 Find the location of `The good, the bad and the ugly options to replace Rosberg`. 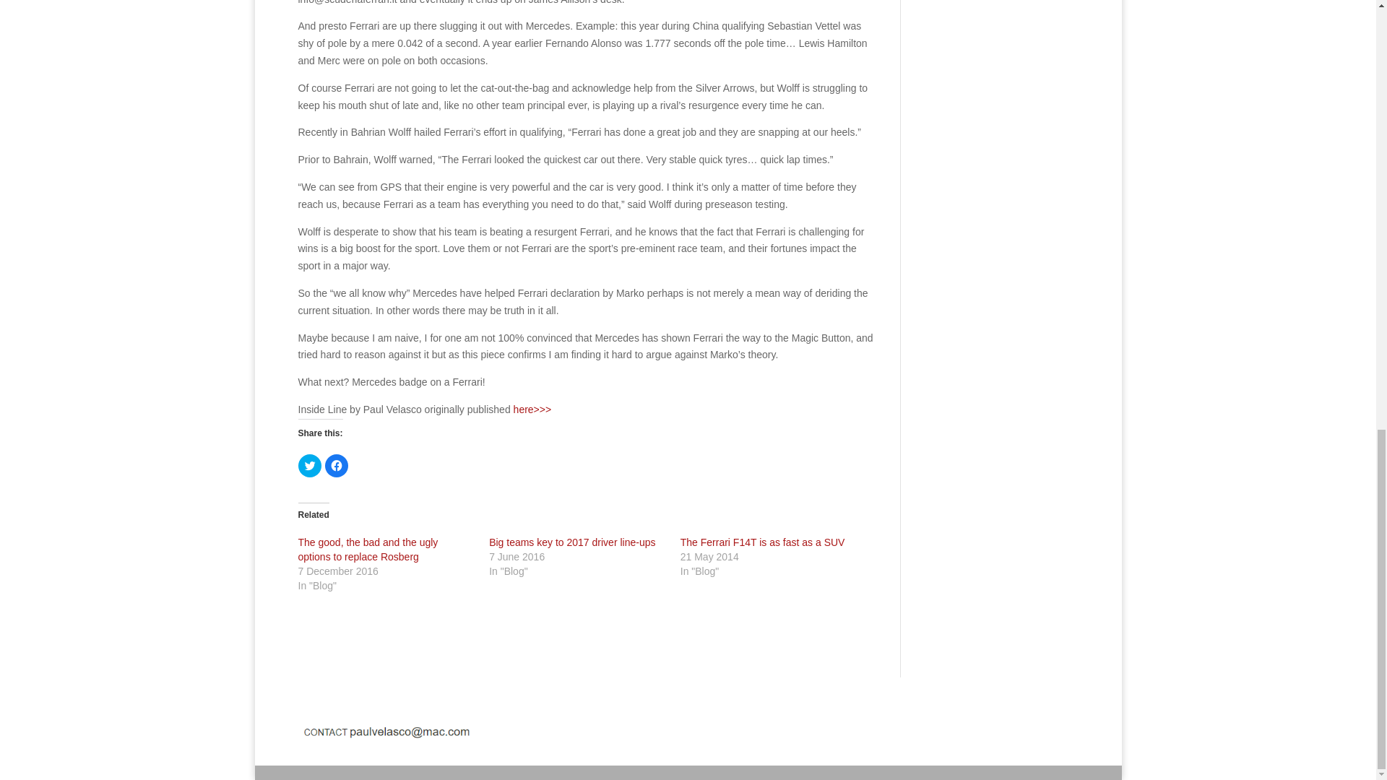

The good, the bad and the ugly options to replace Rosberg is located at coordinates (368, 549).